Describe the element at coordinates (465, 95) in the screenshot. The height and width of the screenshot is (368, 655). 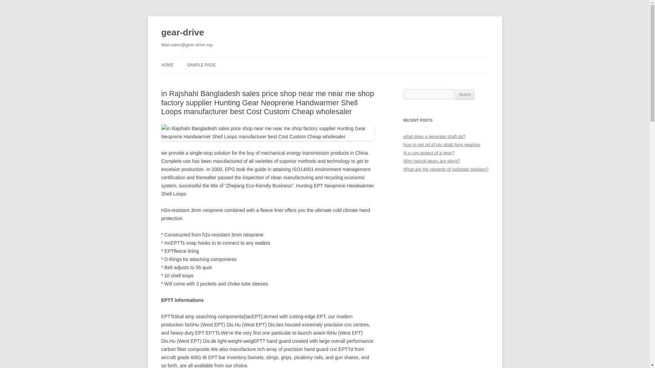
I see `Search` at that location.